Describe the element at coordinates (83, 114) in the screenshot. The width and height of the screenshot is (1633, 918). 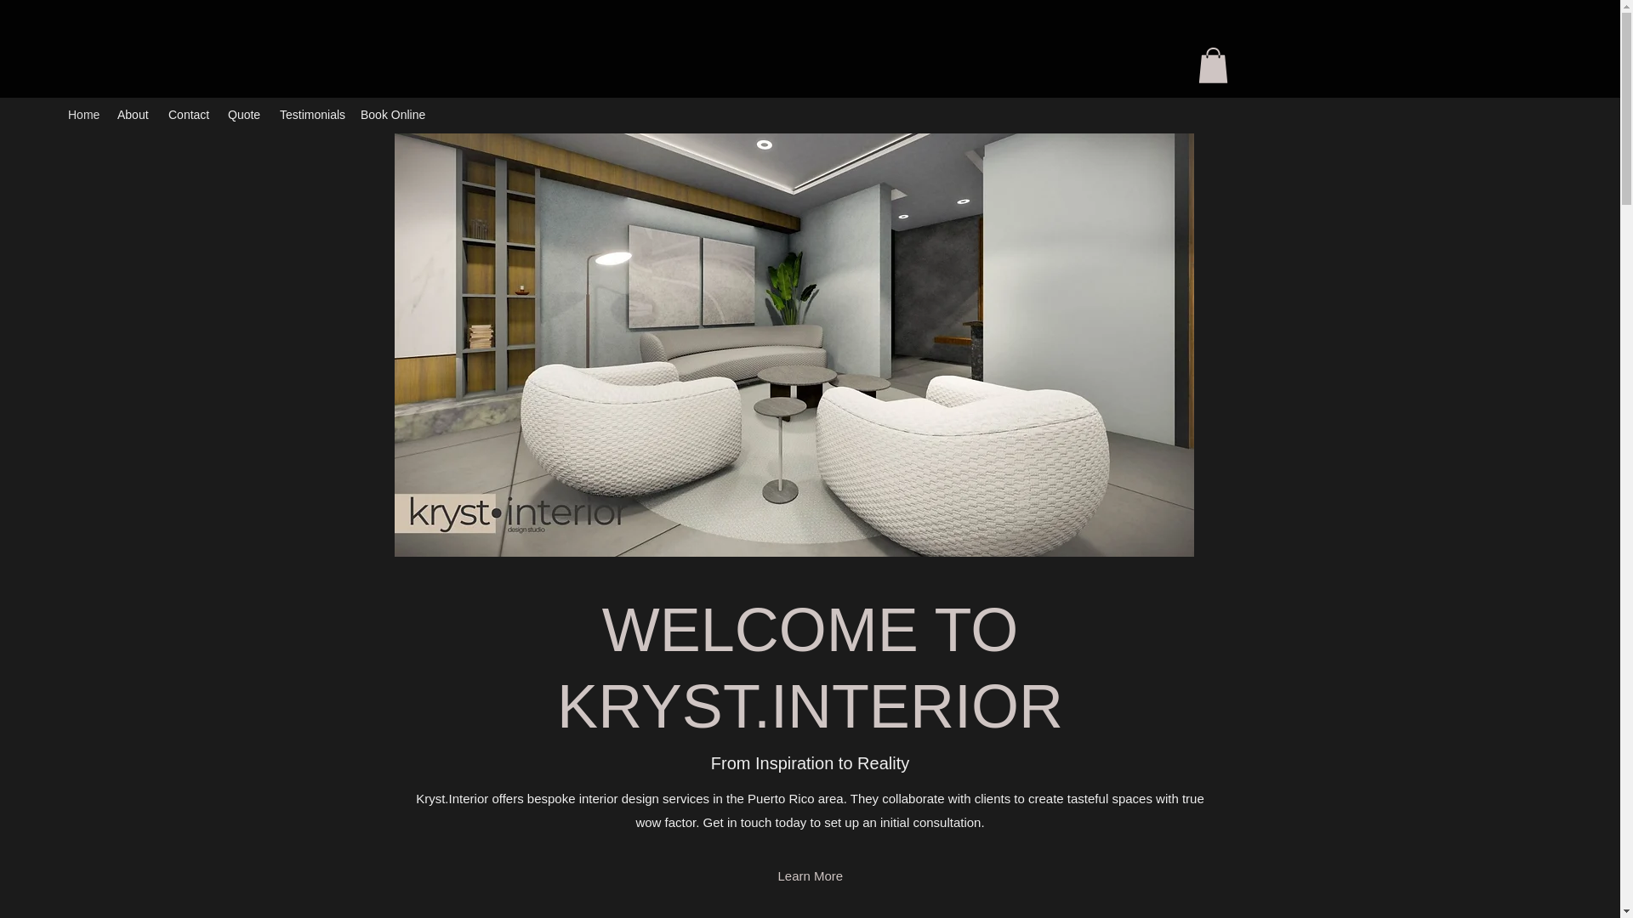
I see `Home` at that location.